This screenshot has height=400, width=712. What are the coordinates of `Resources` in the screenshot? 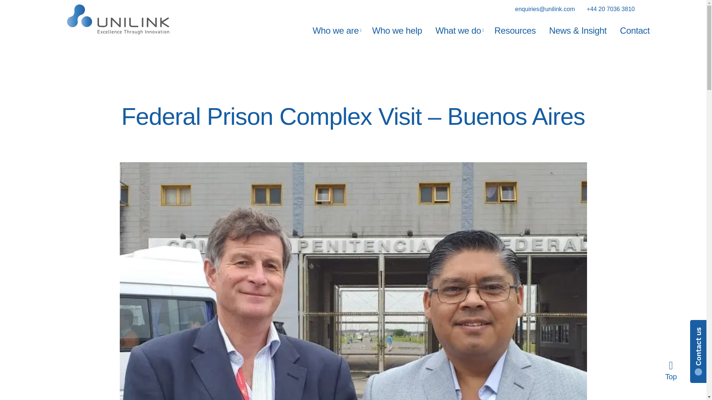 It's located at (515, 30).